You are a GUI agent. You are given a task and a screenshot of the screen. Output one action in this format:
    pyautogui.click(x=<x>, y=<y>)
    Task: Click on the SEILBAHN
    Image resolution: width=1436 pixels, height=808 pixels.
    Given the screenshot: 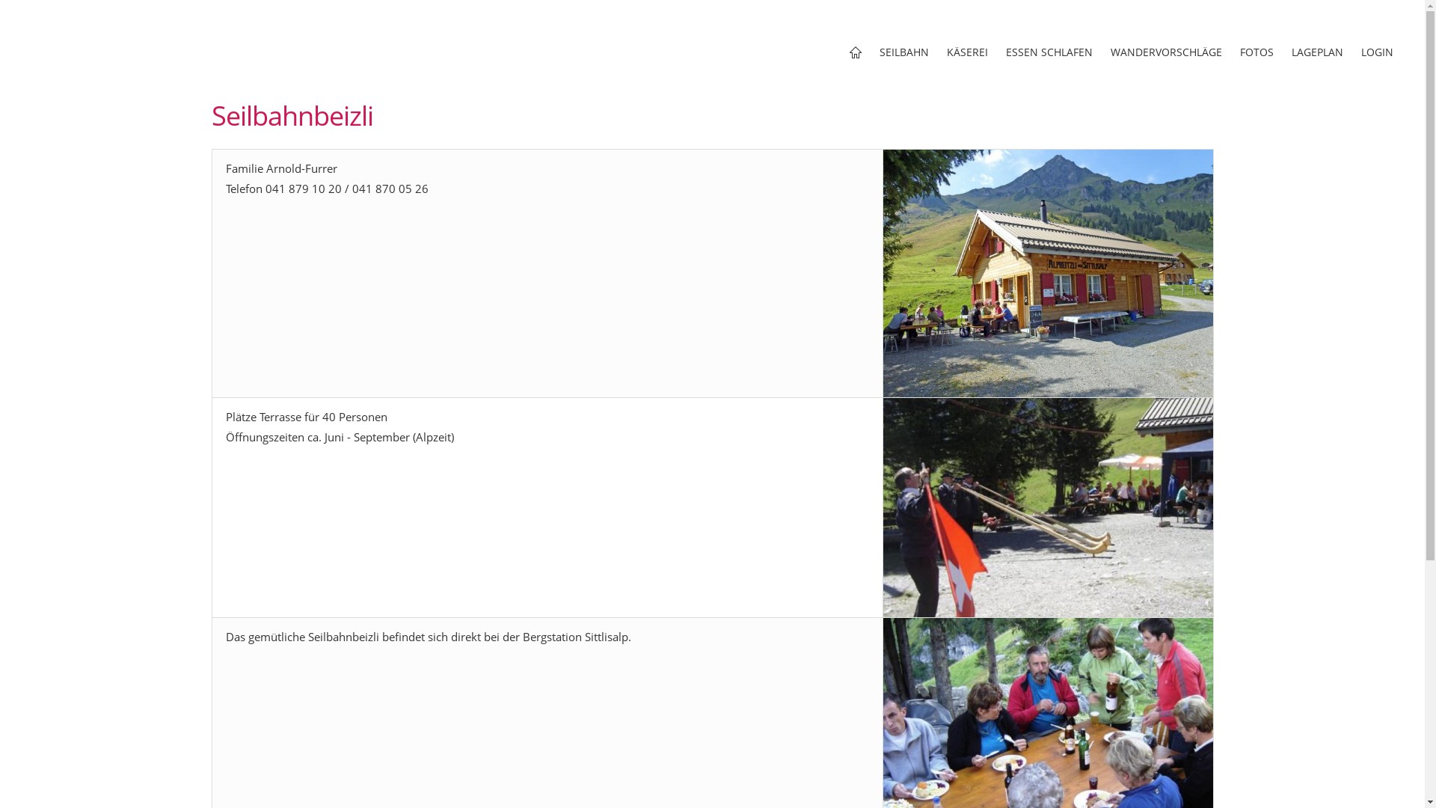 What is the action you would take?
    pyautogui.click(x=904, y=52)
    